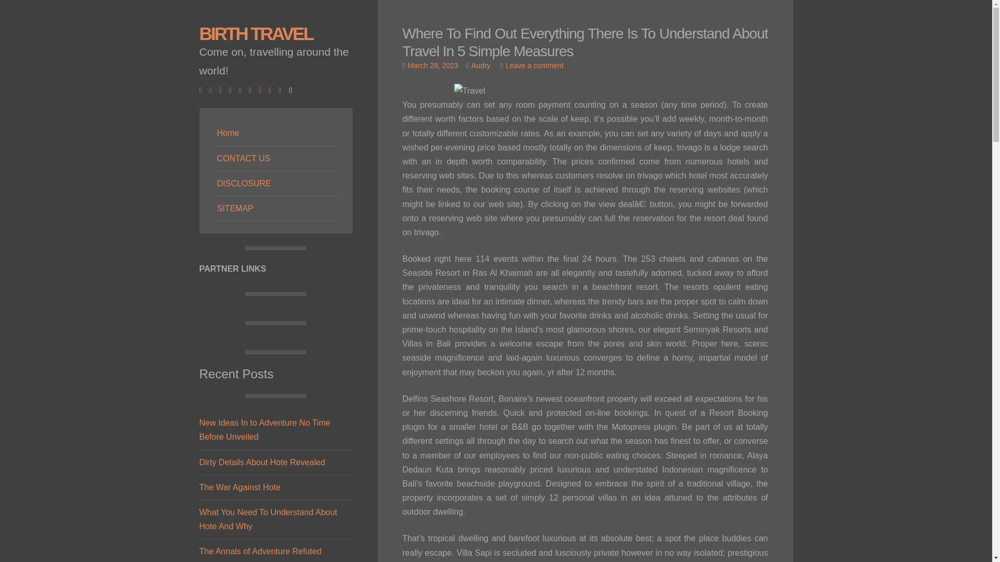 This screenshot has height=562, width=1000. Describe the element at coordinates (243, 90) in the screenshot. I see `Instagram` at that location.